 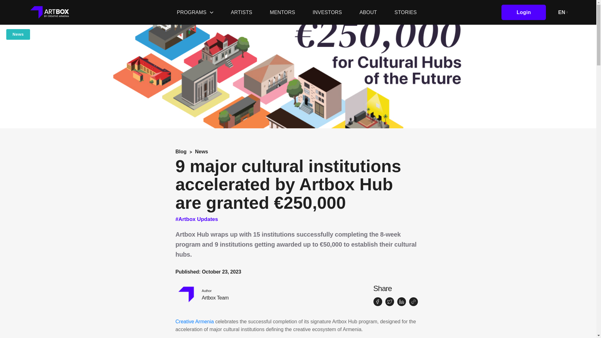 I want to click on STORIES, so click(x=405, y=12).